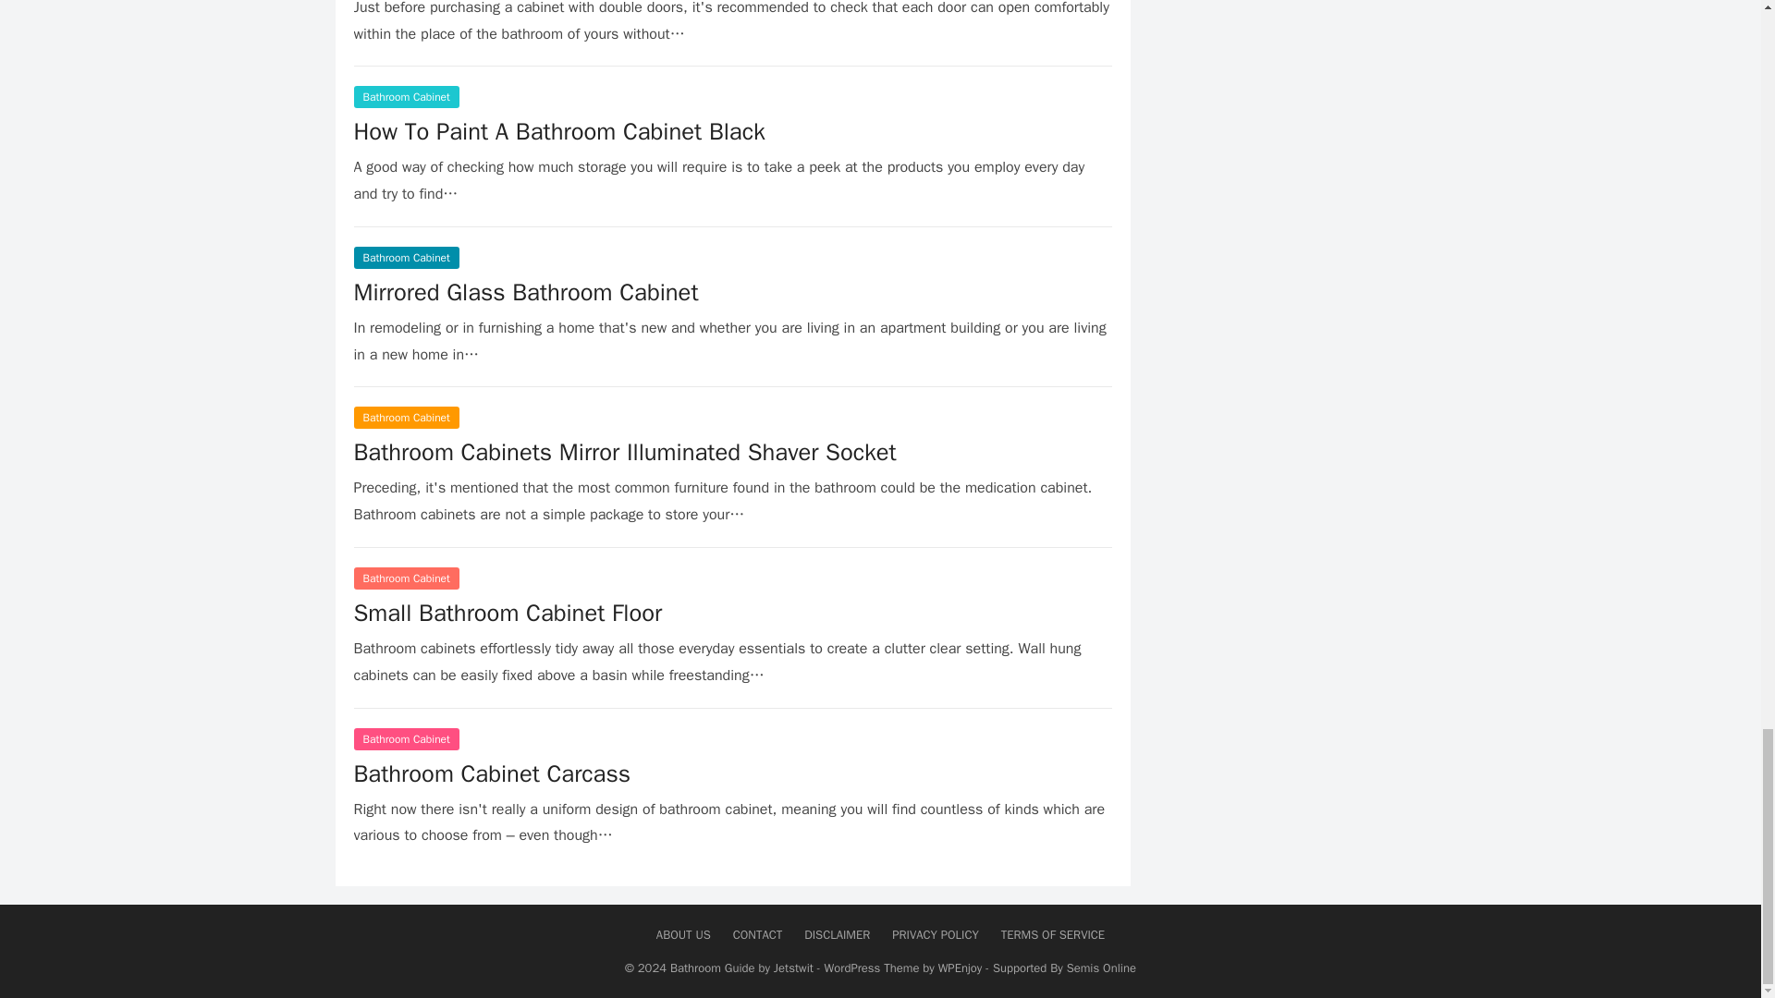 This screenshot has width=1775, height=998. I want to click on Bathroom Cabinet Carcass, so click(492, 773).